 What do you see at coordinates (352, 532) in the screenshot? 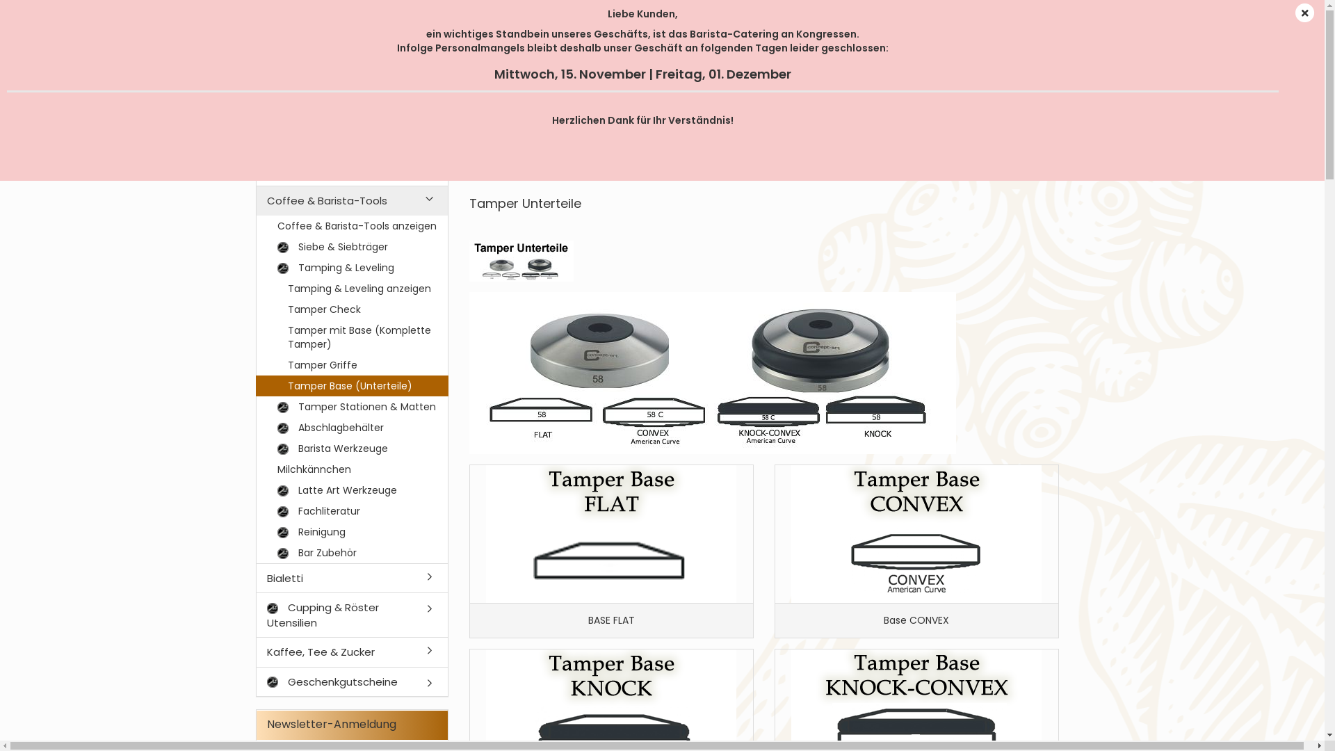
I see `Reinigung` at bounding box center [352, 532].